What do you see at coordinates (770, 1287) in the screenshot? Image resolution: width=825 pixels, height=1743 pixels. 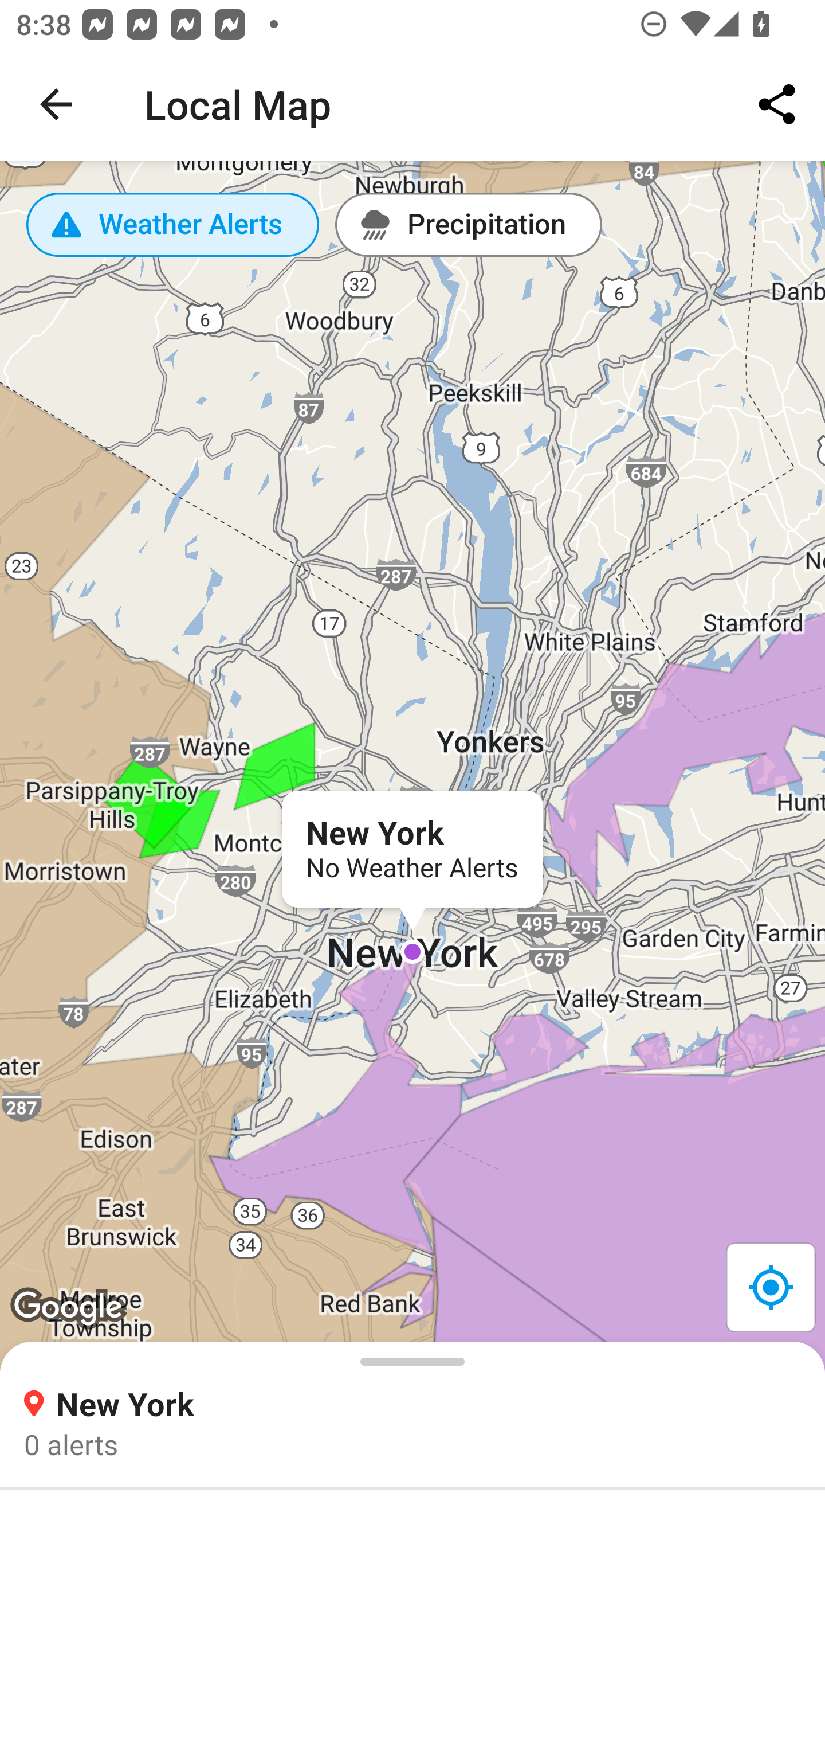 I see `My location button` at bounding box center [770, 1287].